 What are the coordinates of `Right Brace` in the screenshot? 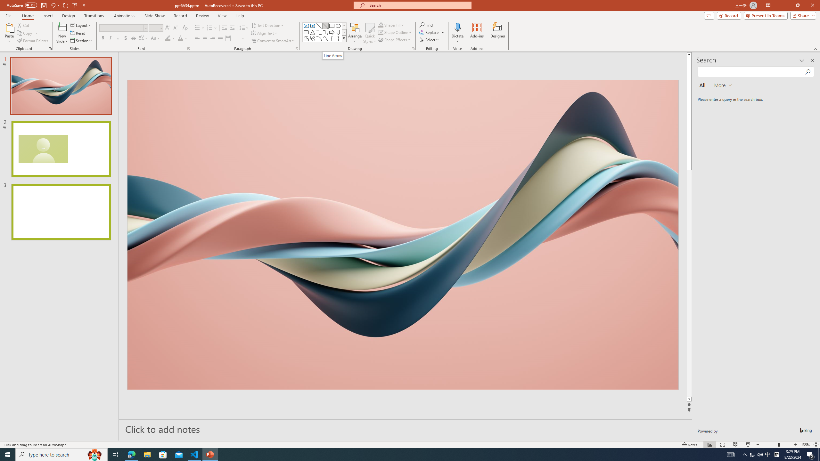 It's located at (338, 38).